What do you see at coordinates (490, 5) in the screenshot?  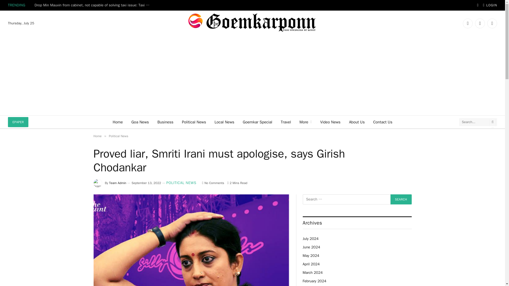 I see `LOGIN` at bounding box center [490, 5].